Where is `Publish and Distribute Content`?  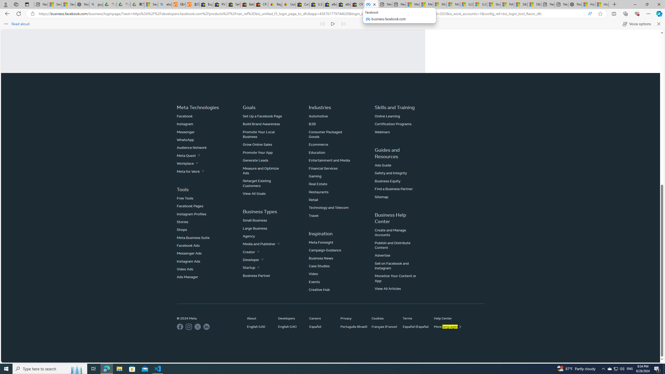 Publish and Distribute Content is located at coordinates (392, 245).